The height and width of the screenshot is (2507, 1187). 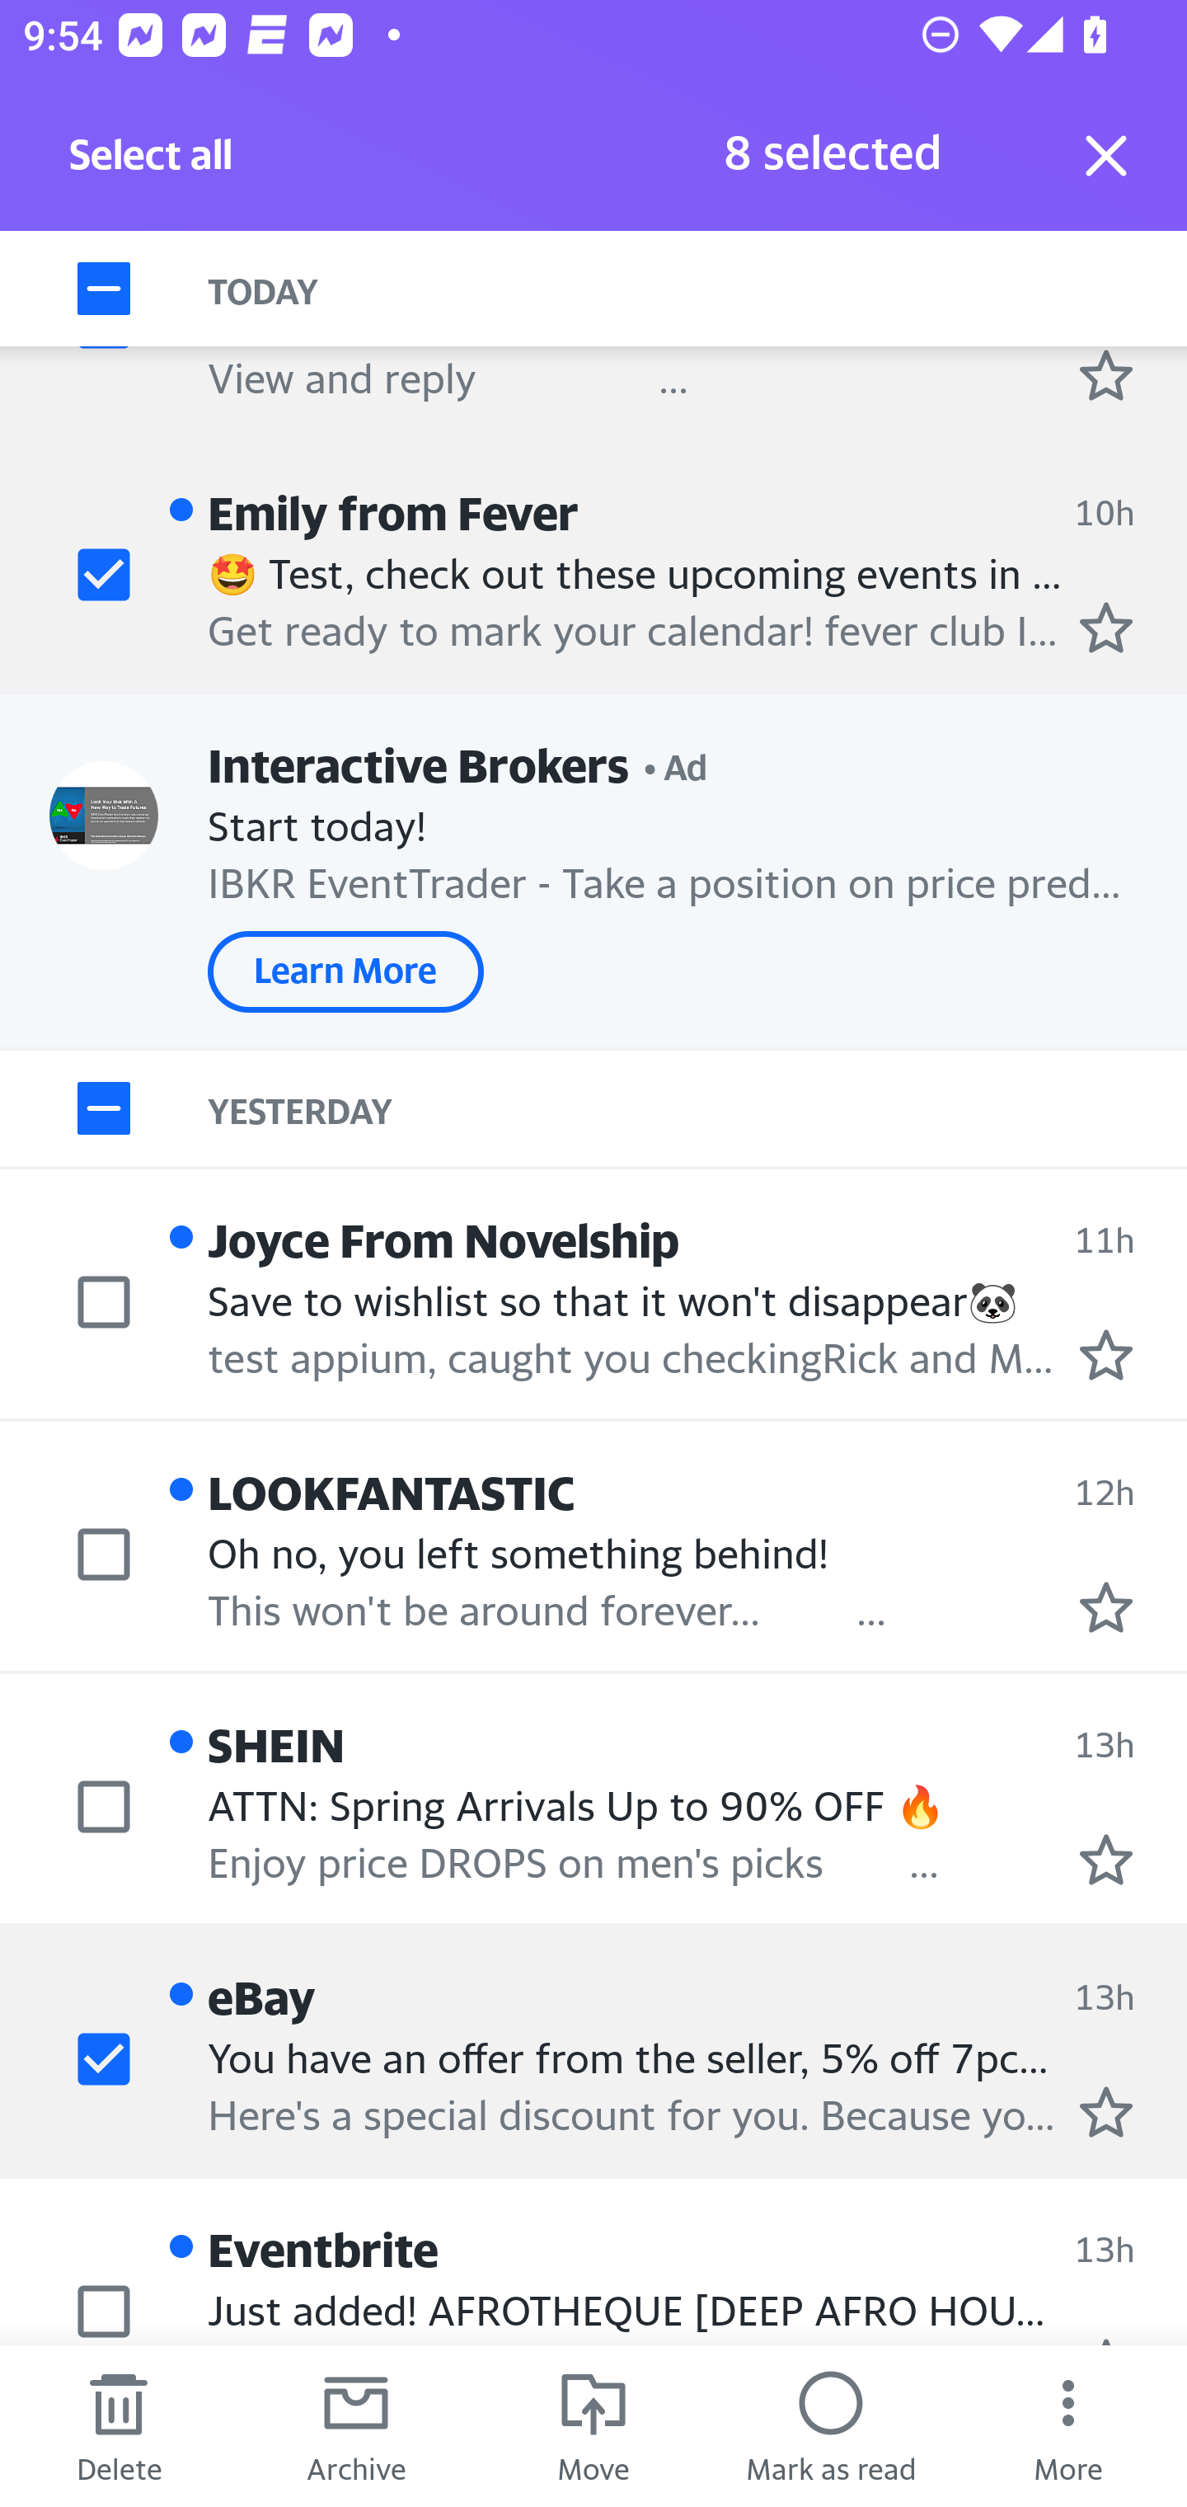 I want to click on Exit selection mode, so click(x=1106, y=155).